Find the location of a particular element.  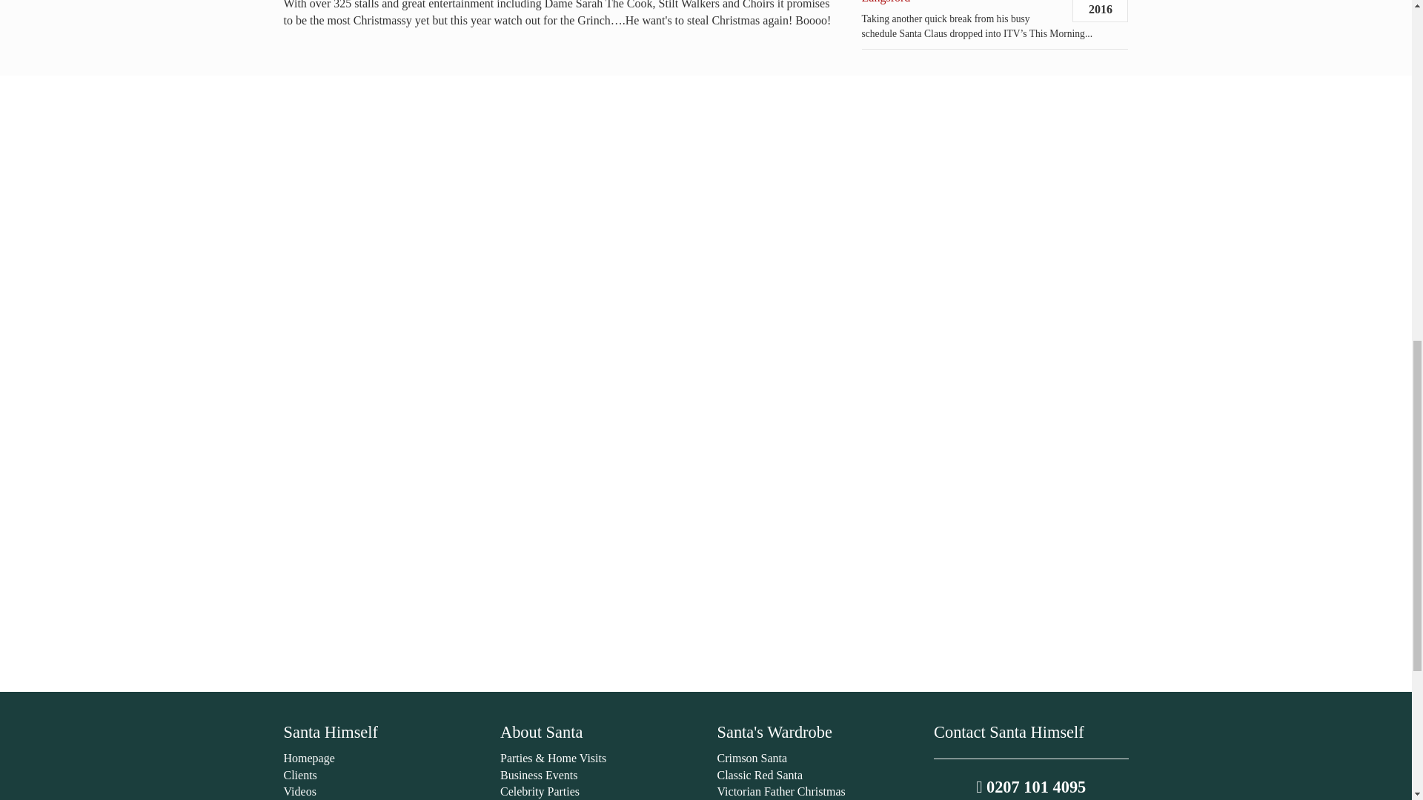

Ideal World TV is located at coordinates (706, 597).